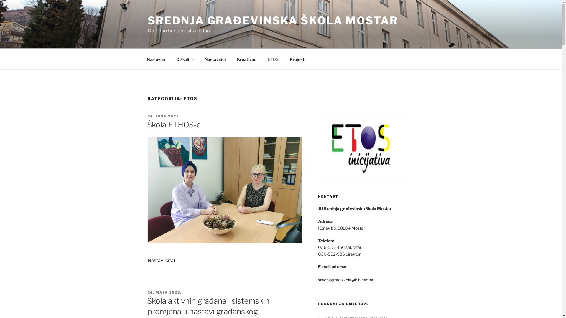 This screenshot has height=318, width=566. What do you see at coordinates (345, 283) in the screenshot?
I see `srednjagradjskola@bih.net.ba` at bounding box center [345, 283].